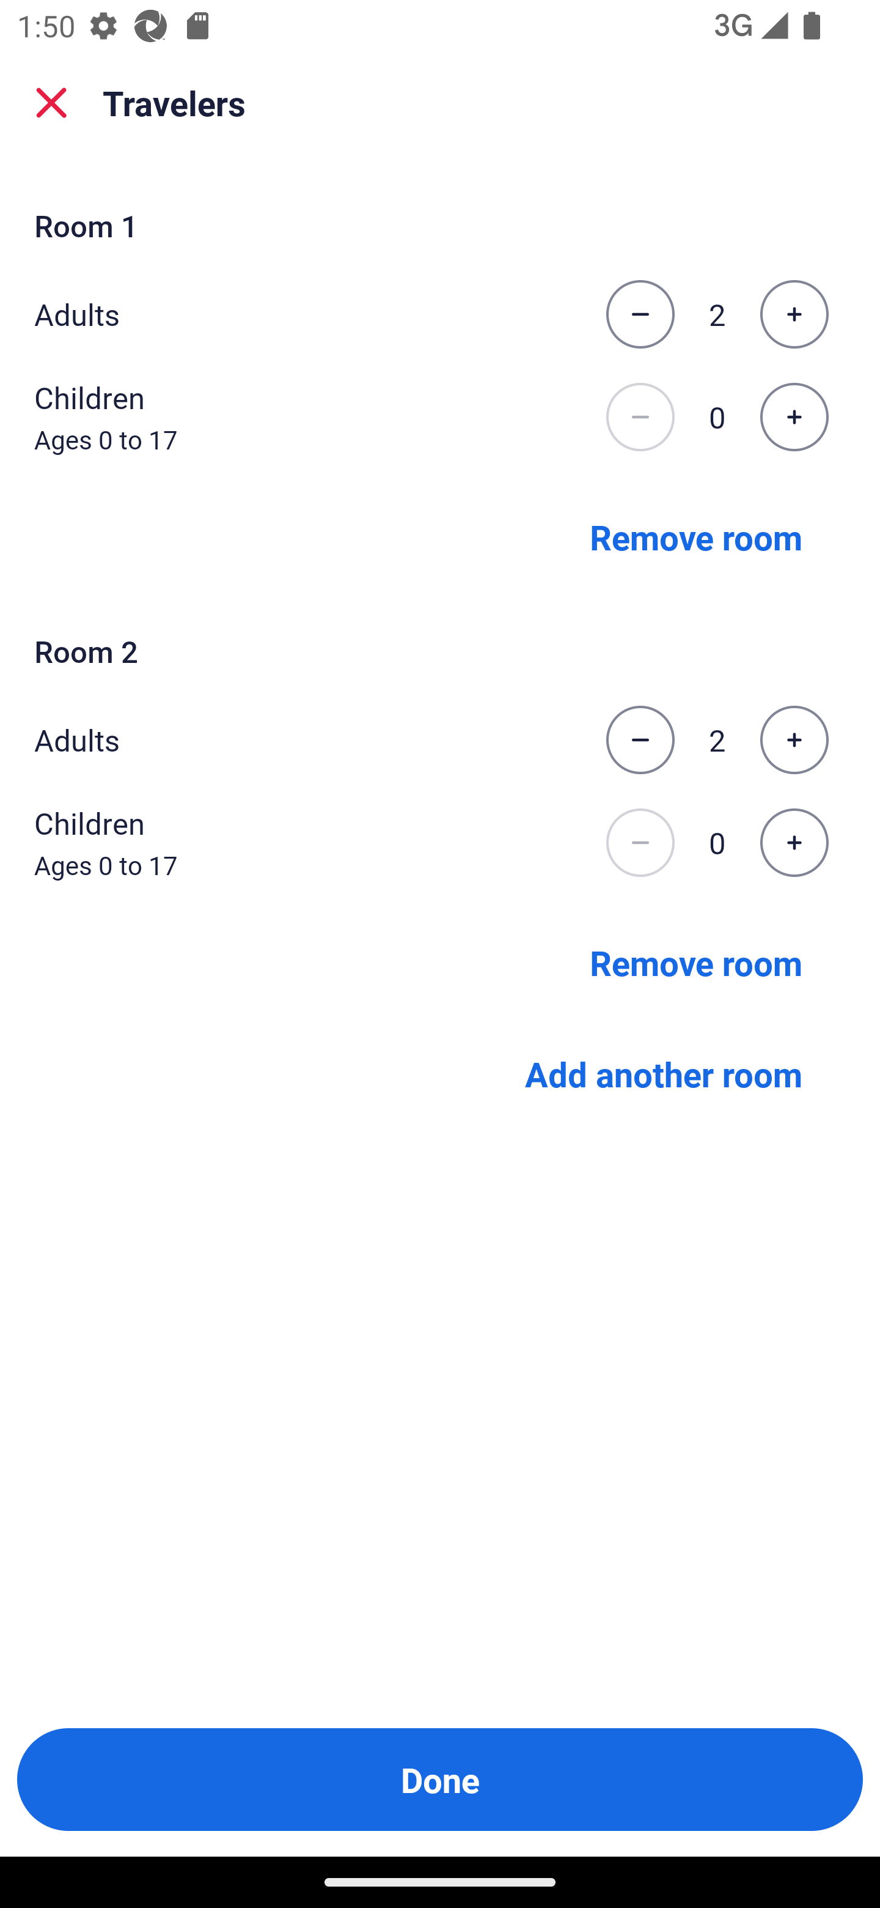  I want to click on Decrease the number of adults, so click(640, 314).